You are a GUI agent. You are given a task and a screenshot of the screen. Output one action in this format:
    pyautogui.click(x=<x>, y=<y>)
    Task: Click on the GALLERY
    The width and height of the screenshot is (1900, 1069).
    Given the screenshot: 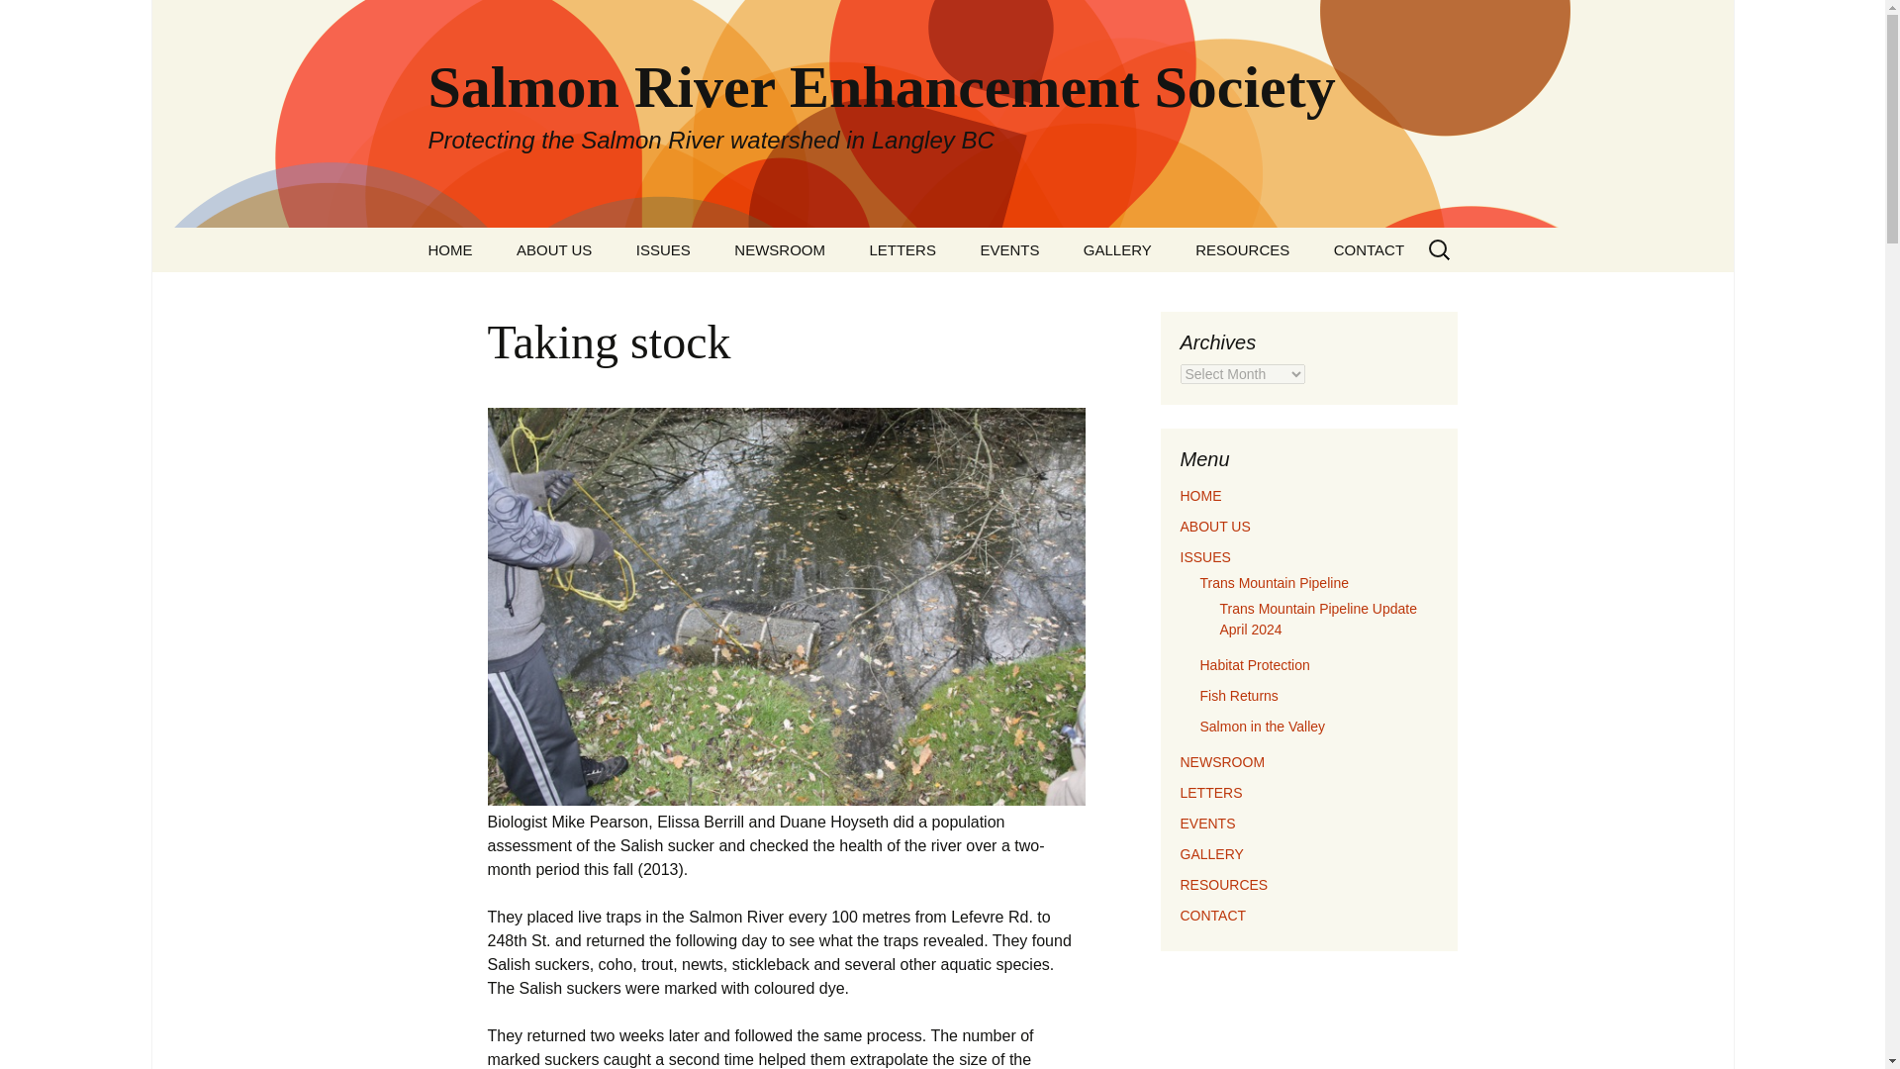 What is the action you would take?
    pyautogui.click(x=1118, y=249)
    